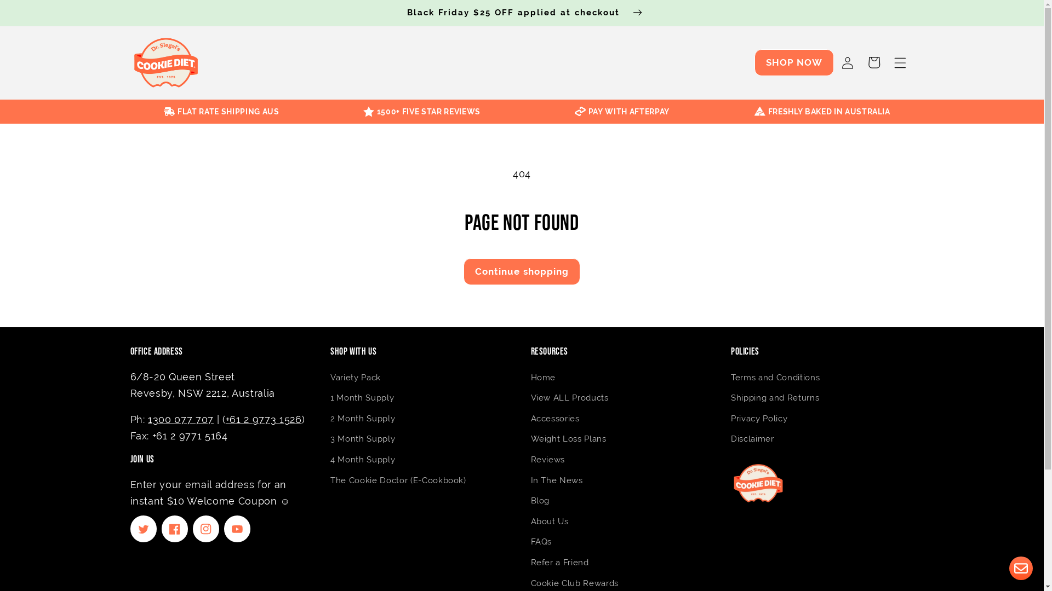  I want to click on Continue shopping, so click(522, 271).